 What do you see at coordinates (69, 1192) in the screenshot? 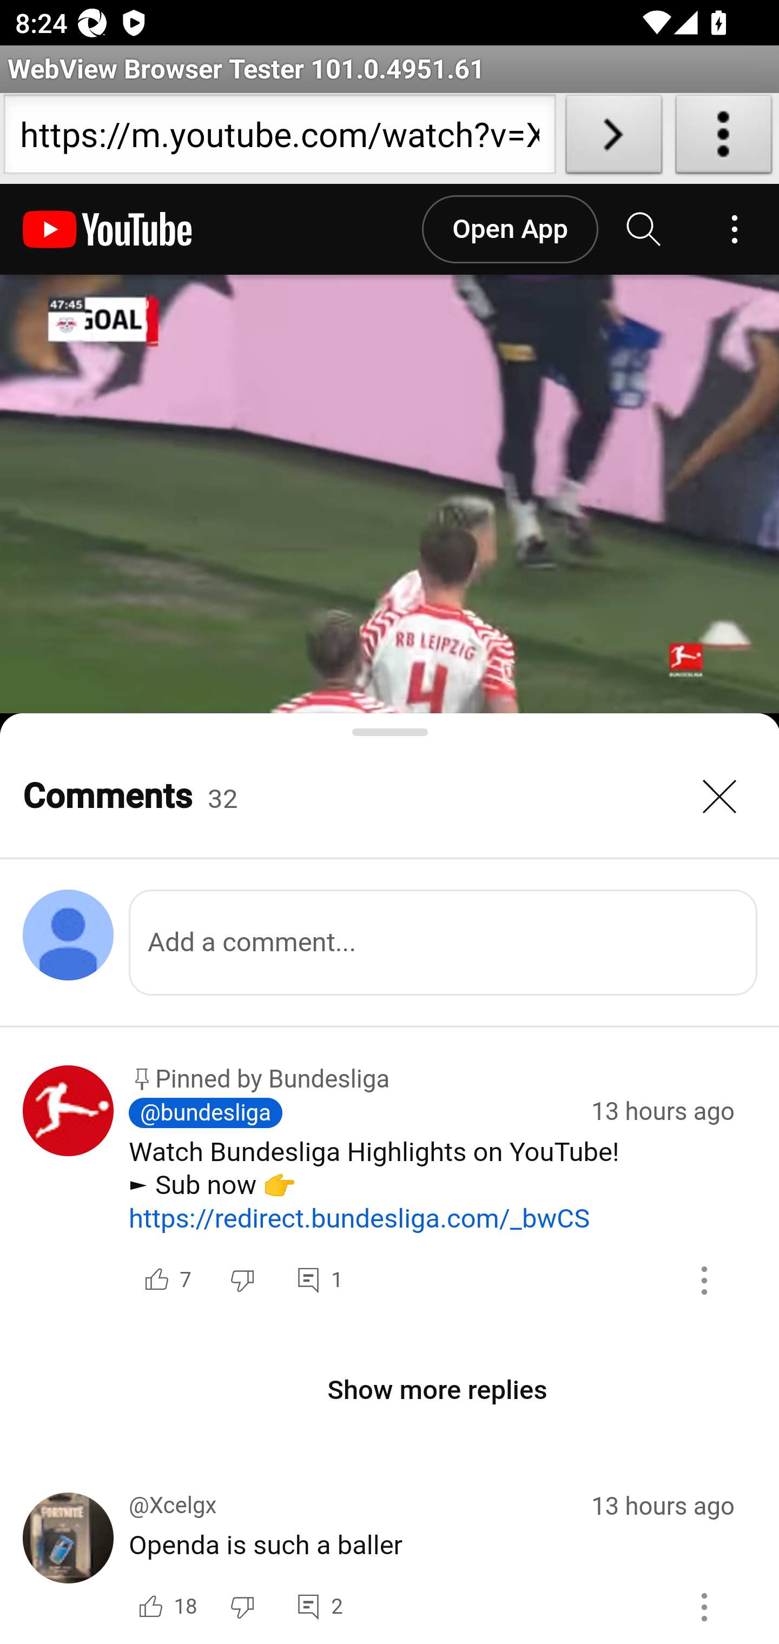
I see `UC6UL29enLNe4mqwTfAyeNuw` at bounding box center [69, 1192].